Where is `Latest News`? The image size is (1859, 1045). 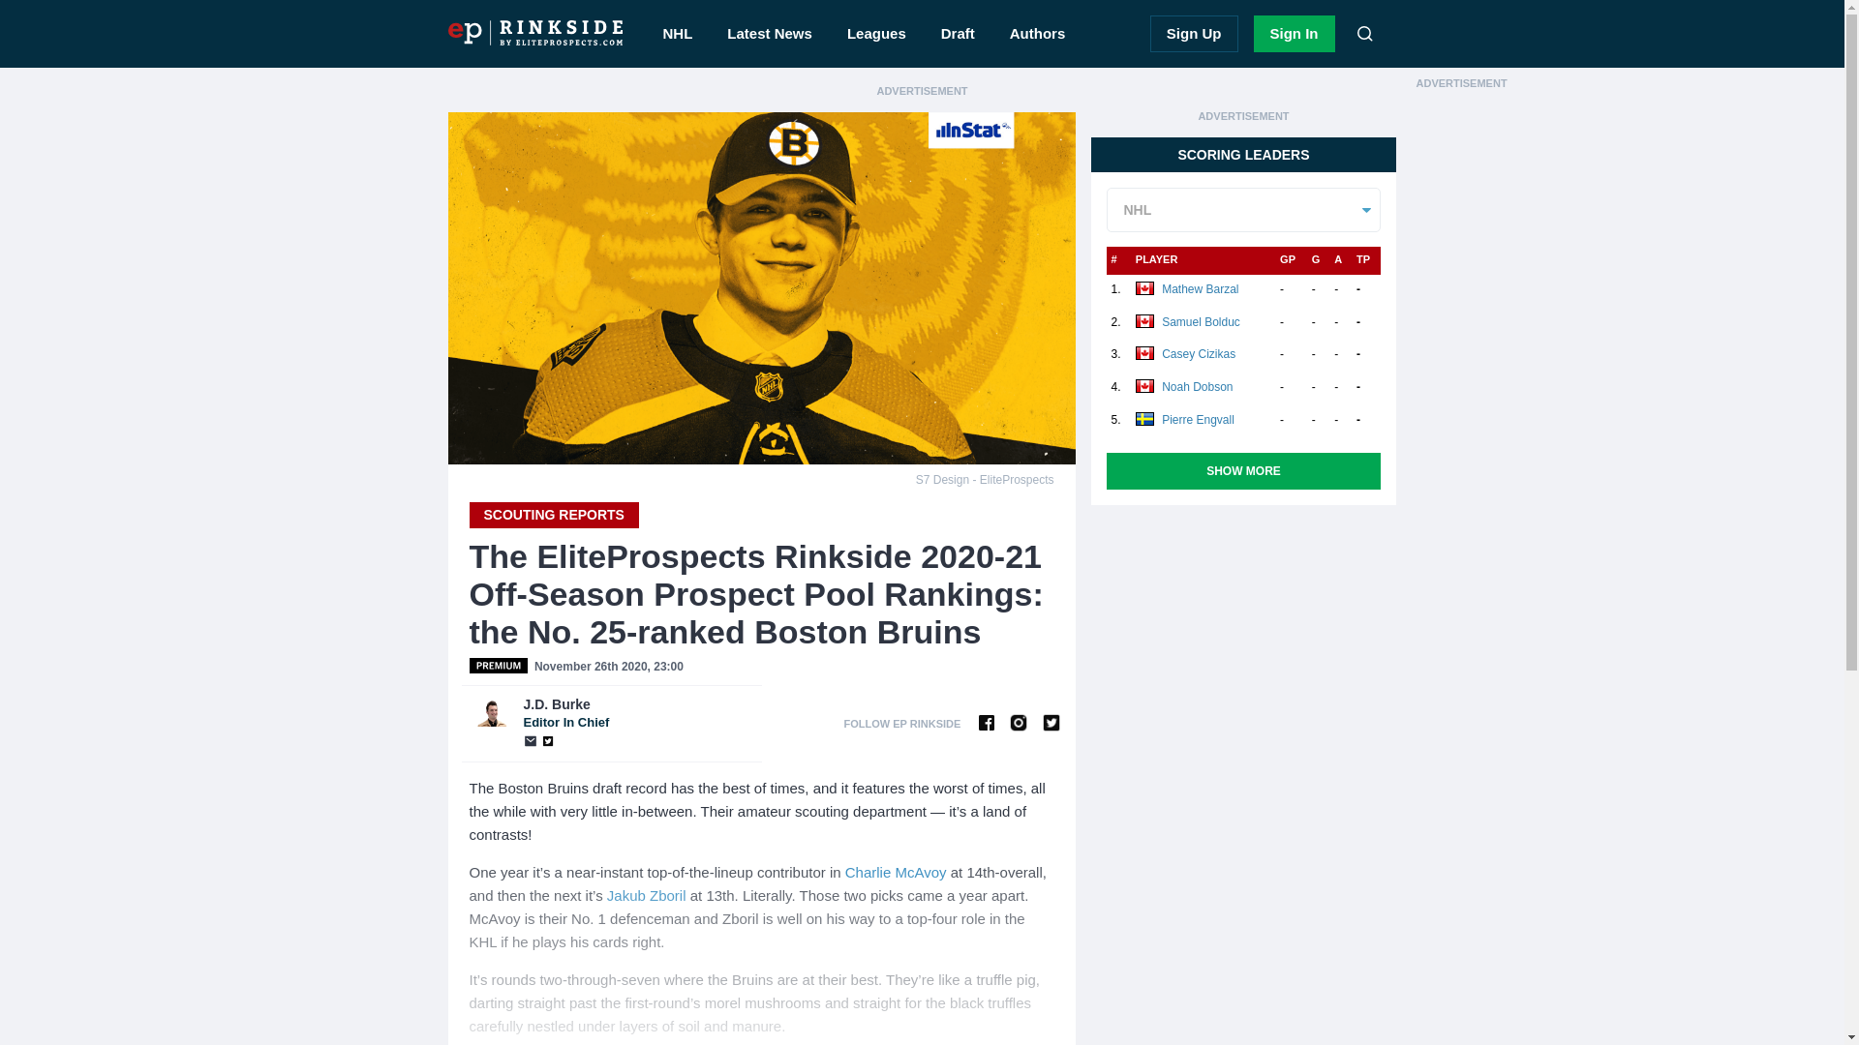 Latest News is located at coordinates (769, 34).